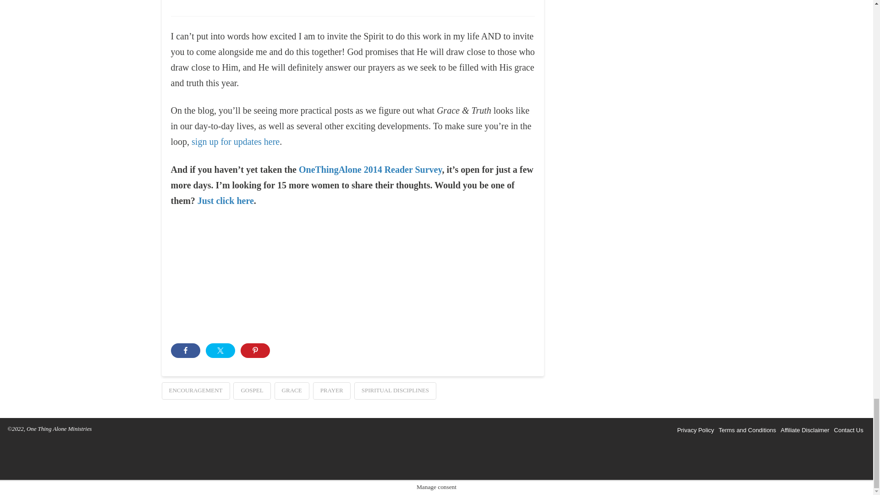 The image size is (880, 495). Describe the element at coordinates (236, 141) in the screenshot. I see `sign up for updates here` at that location.